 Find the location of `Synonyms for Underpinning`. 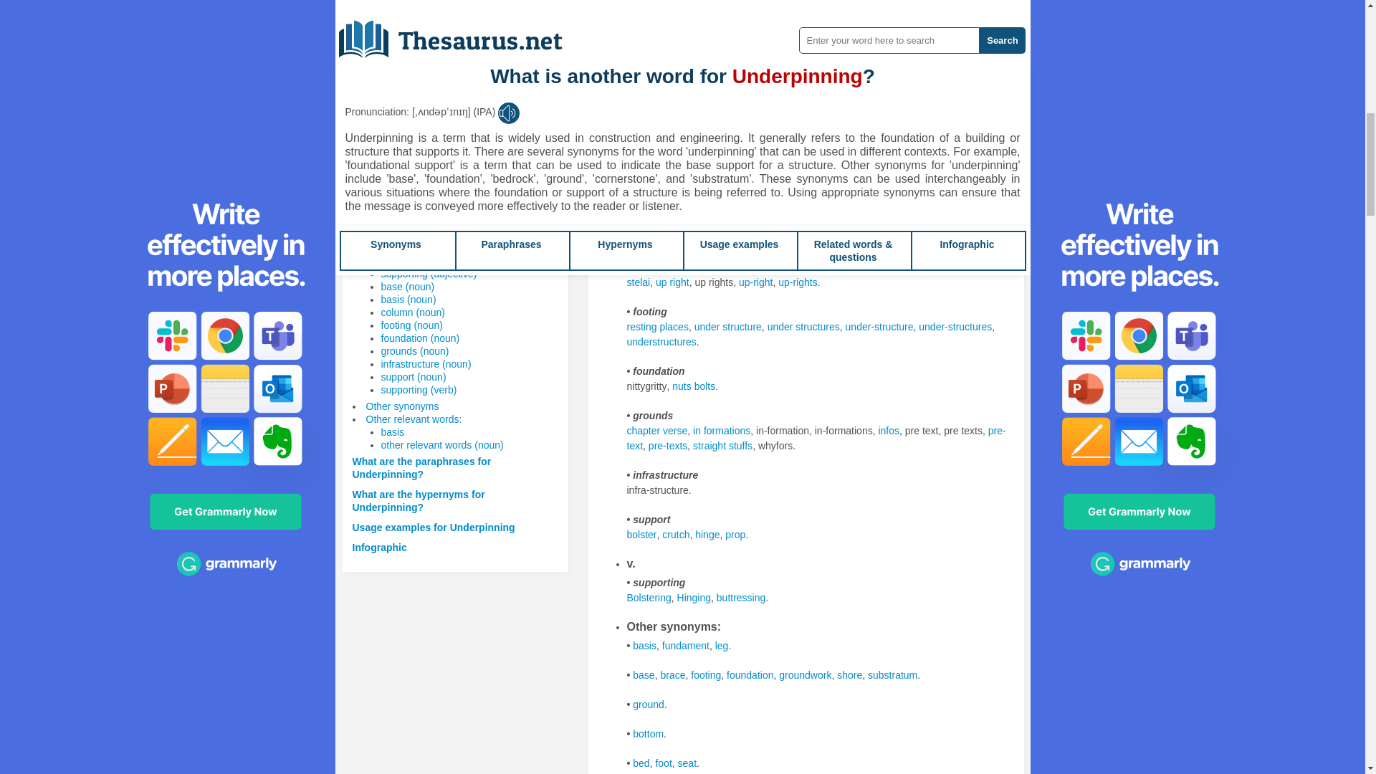

Synonyms for Underpinning is located at coordinates (757, 75).